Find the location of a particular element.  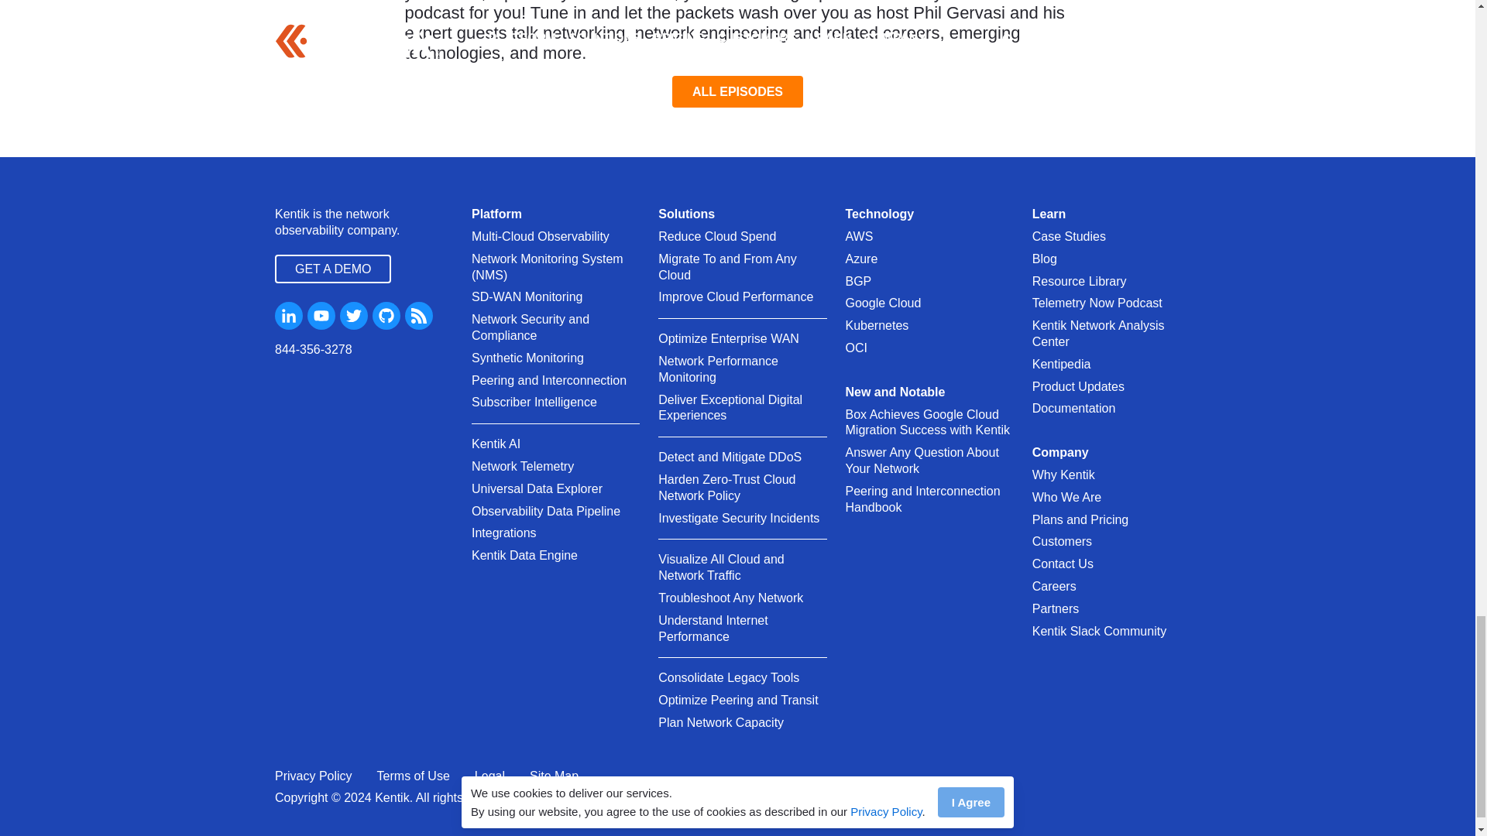

Multi-Cloud Observability is located at coordinates (541, 237).